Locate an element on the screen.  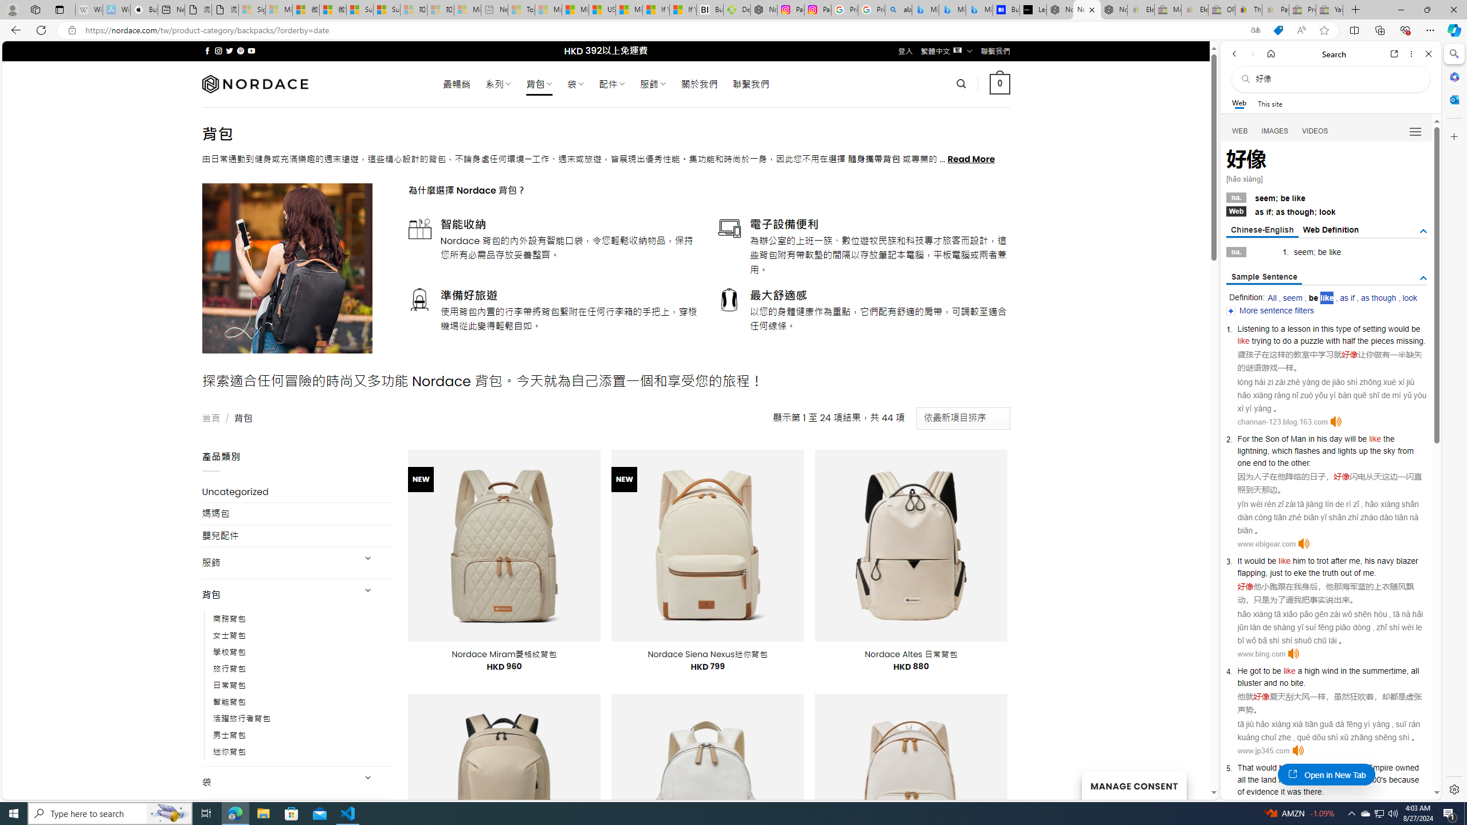
Webas if; as though; look is located at coordinates (1327, 211).